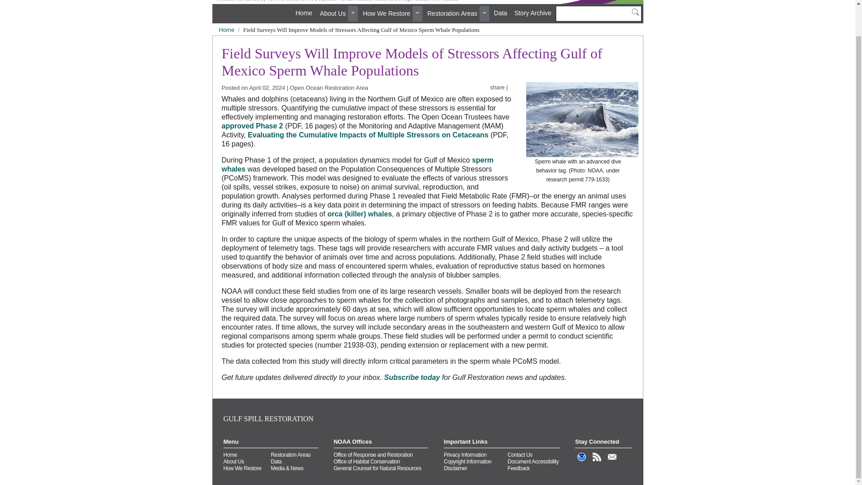 This screenshot has height=485, width=862. Describe the element at coordinates (533, 13) in the screenshot. I see `Story Archive` at that location.